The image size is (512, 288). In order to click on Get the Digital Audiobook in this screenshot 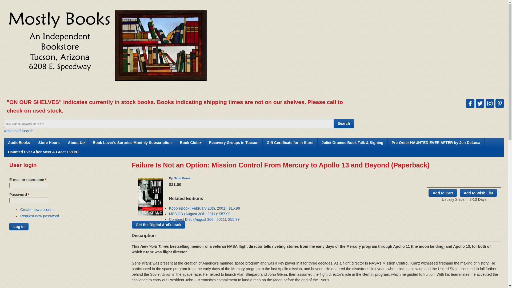, I will do `click(158, 225)`.